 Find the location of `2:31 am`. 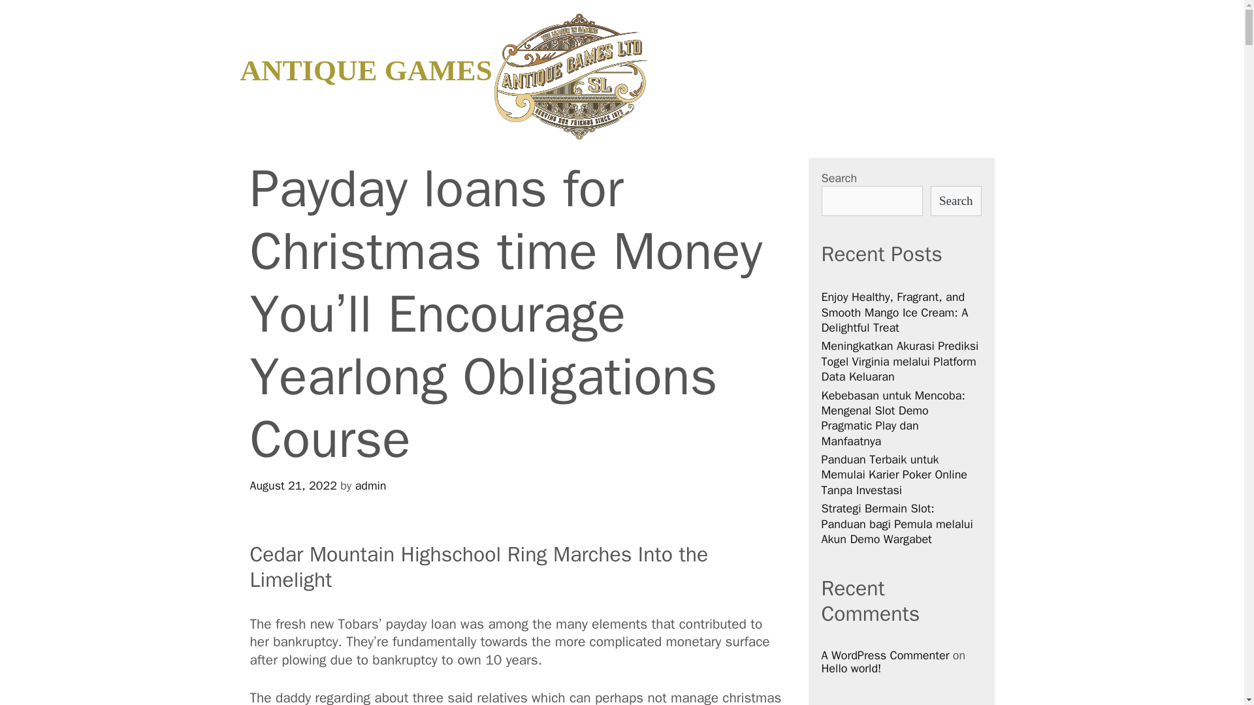

2:31 am is located at coordinates (293, 486).